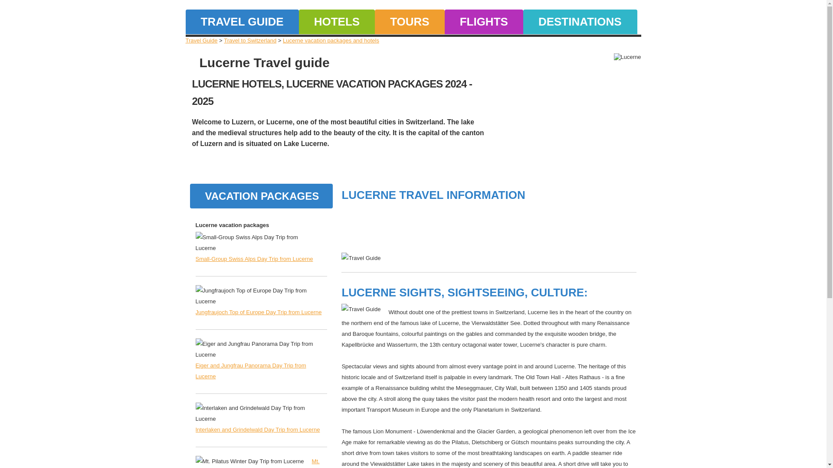 The height and width of the screenshot is (468, 833). Describe the element at coordinates (242, 22) in the screenshot. I see `TRAVEL GUIDE` at that location.